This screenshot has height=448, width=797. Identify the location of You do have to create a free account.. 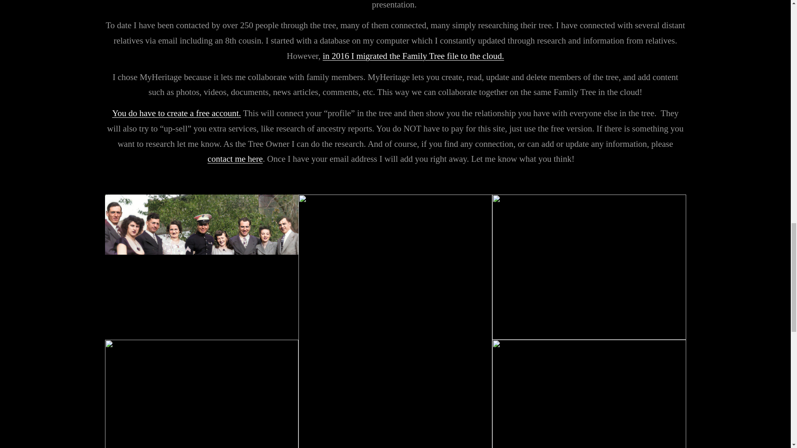
(176, 113).